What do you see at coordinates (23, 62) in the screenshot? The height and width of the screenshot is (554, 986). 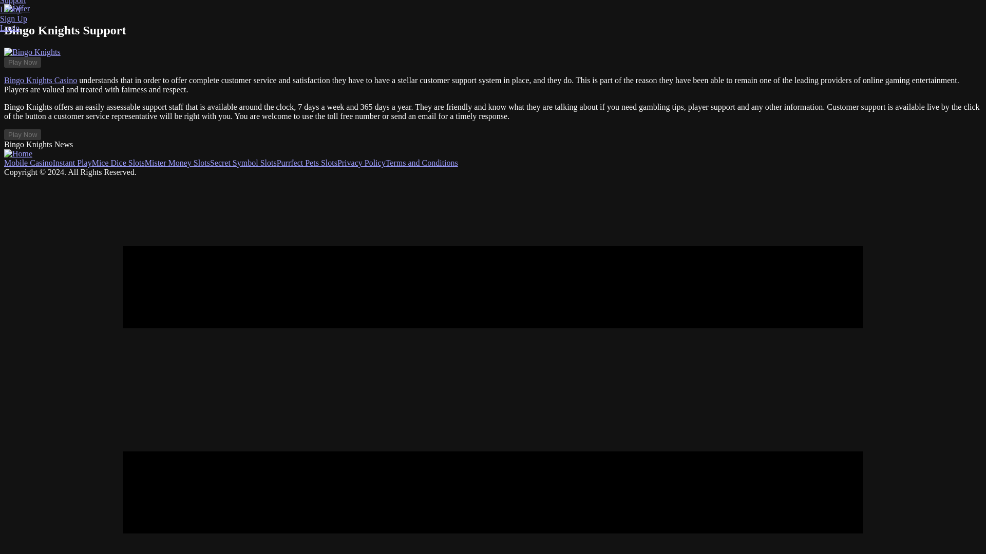 I see `Play Now` at bounding box center [23, 62].